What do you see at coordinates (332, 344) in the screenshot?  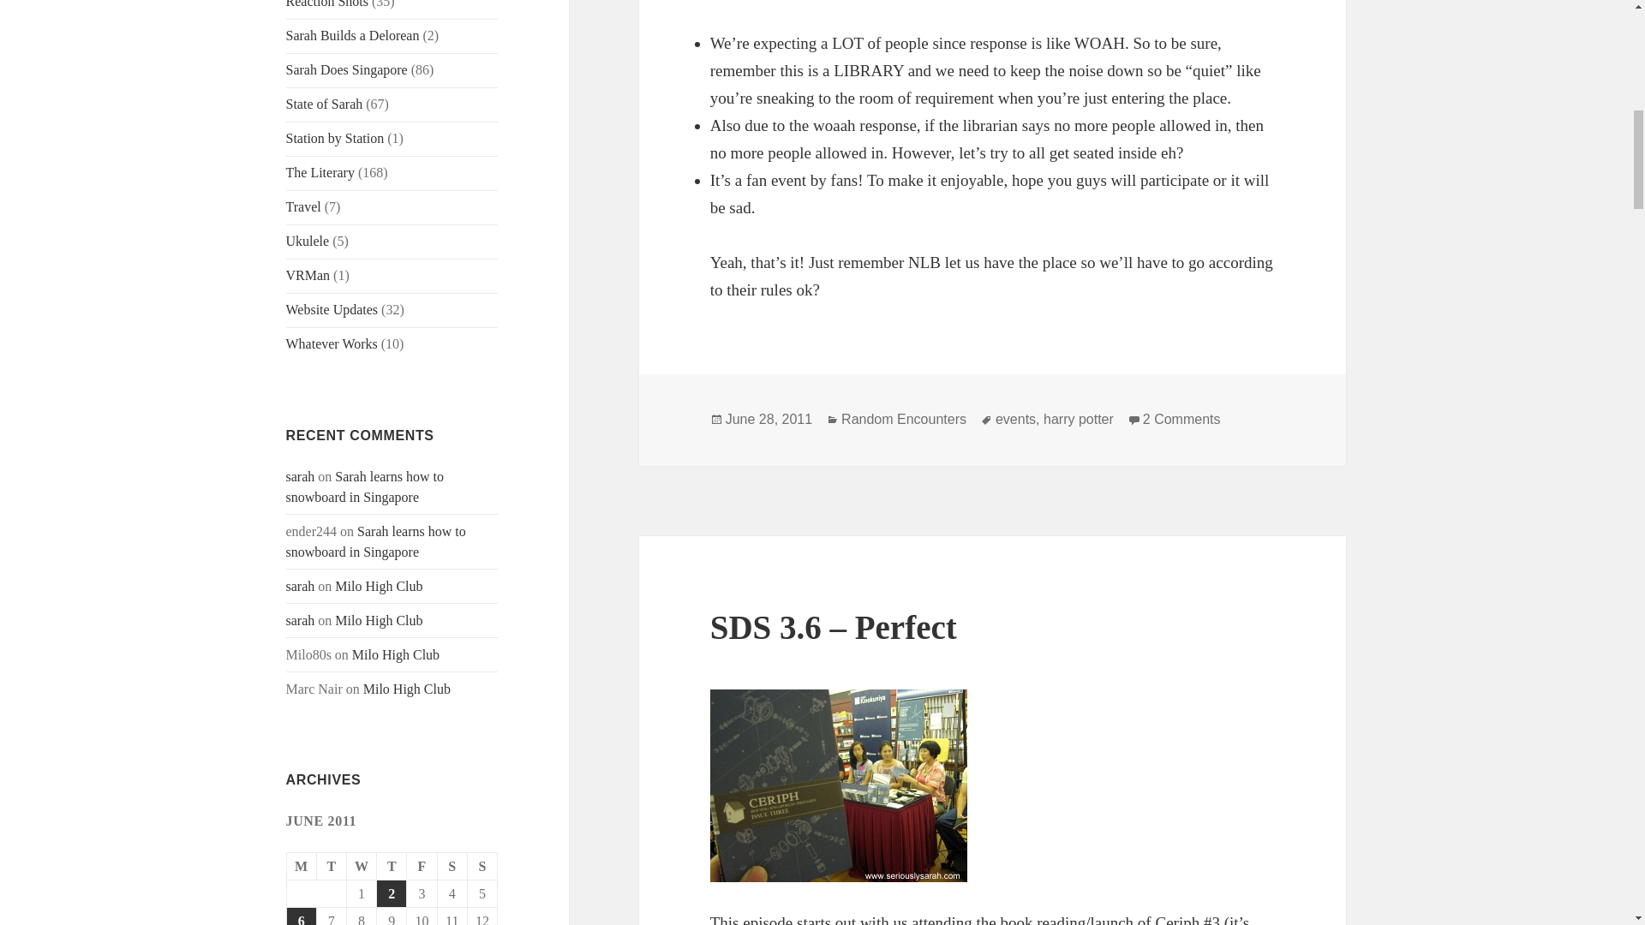 I see `Whatever Works` at bounding box center [332, 344].